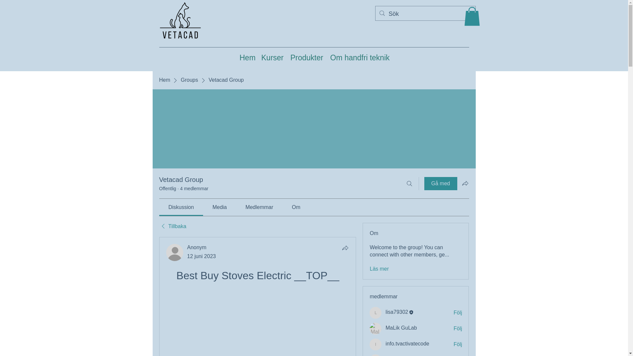 This screenshot has height=356, width=633. I want to click on MaLik GuLab, so click(401, 328).